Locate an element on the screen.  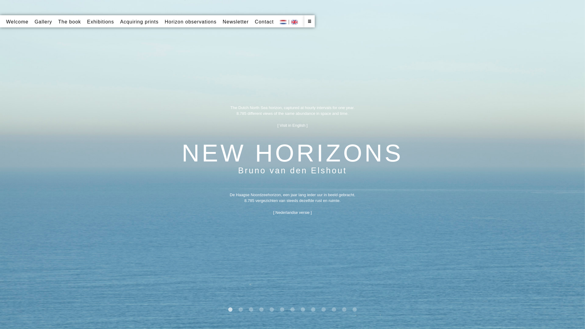
8 is located at coordinates (303, 310).